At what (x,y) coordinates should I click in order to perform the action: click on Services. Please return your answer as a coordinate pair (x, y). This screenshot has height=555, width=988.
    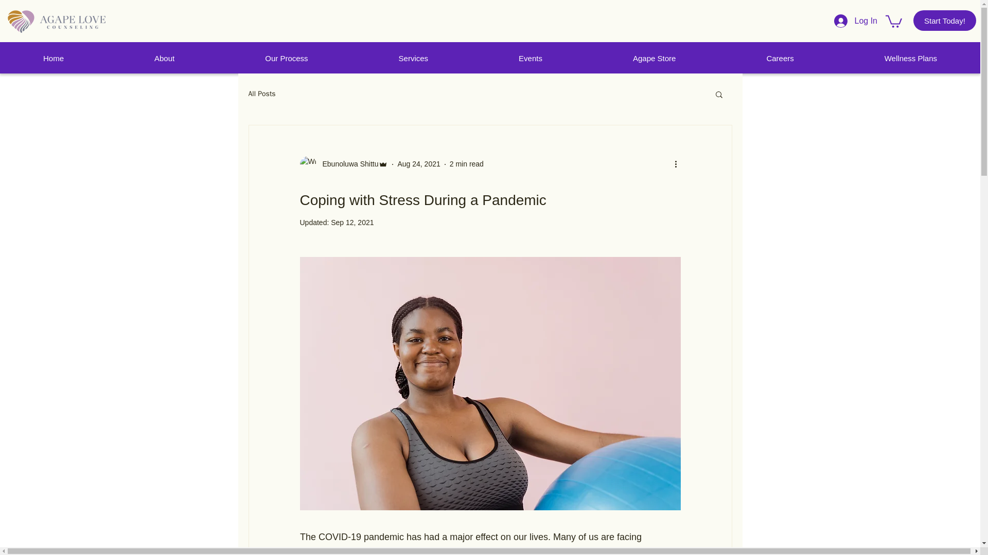
    Looking at the image, I should click on (414, 58).